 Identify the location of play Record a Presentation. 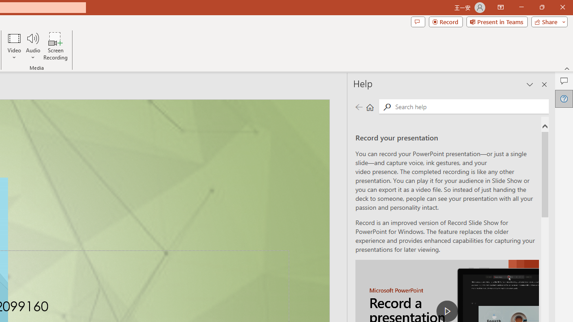
(447, 311).